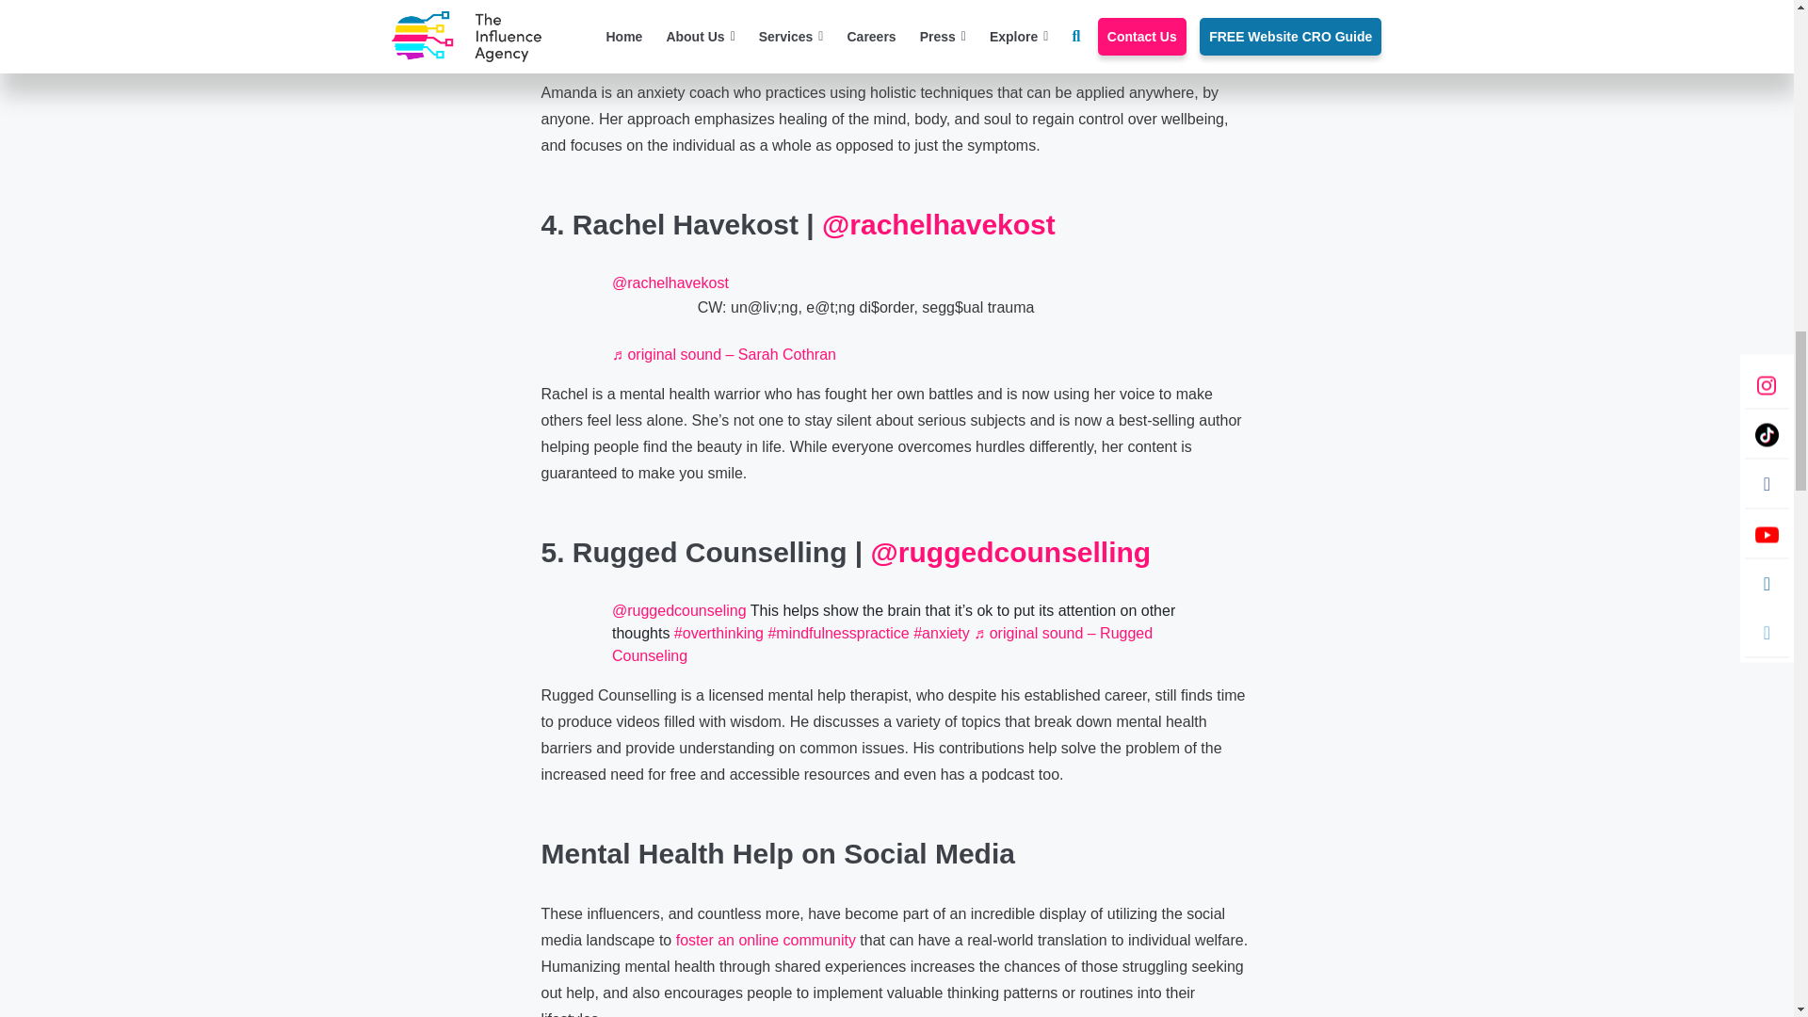 This screenshot has height=1017, width=1808. Describe the element at coordinates (880, 30) in the screenshot. I see `amazonmusicjinglebelltok` at that location.